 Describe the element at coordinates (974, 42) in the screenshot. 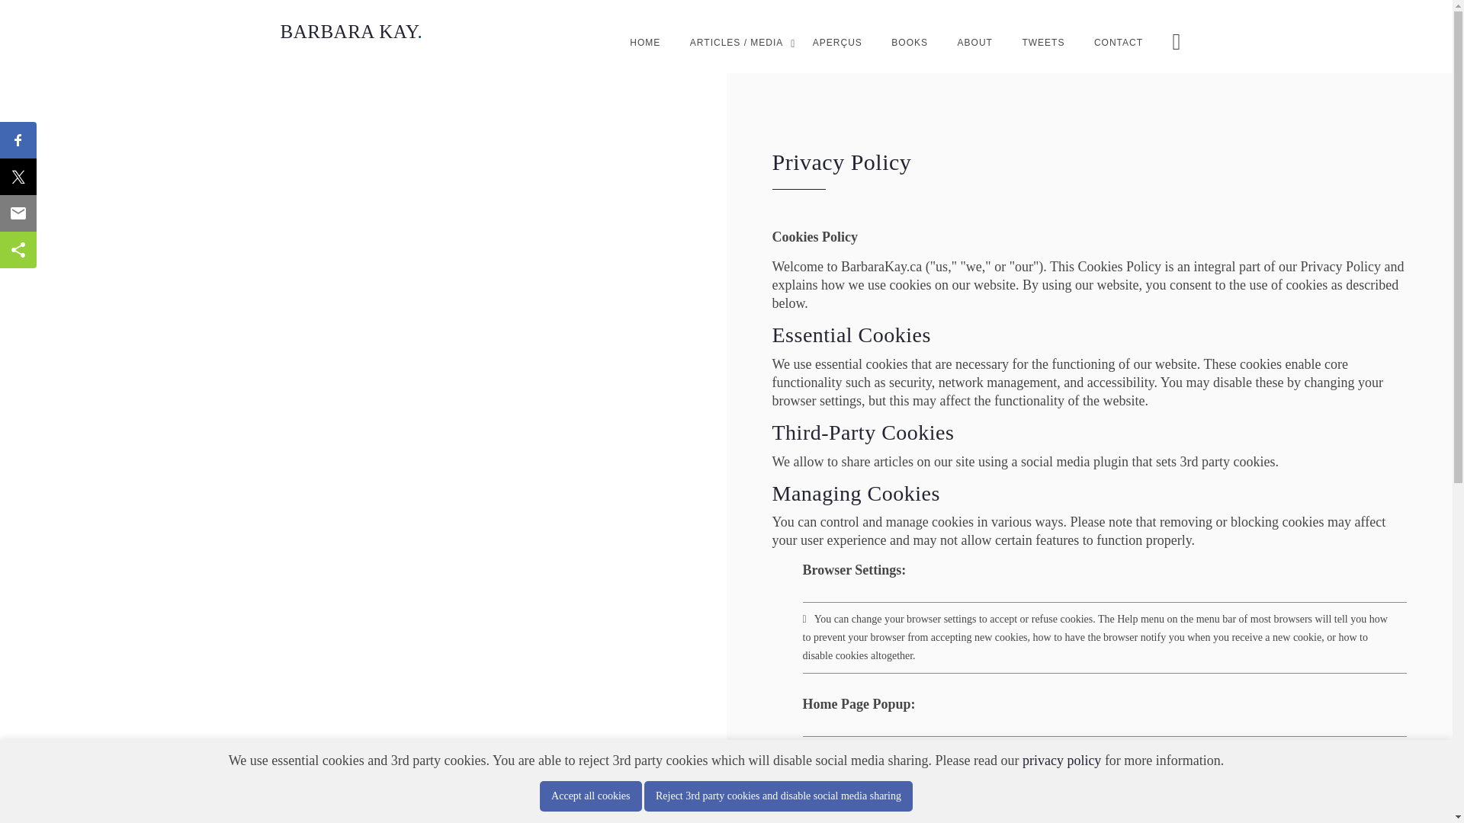

I see `ABOUT` at that location.